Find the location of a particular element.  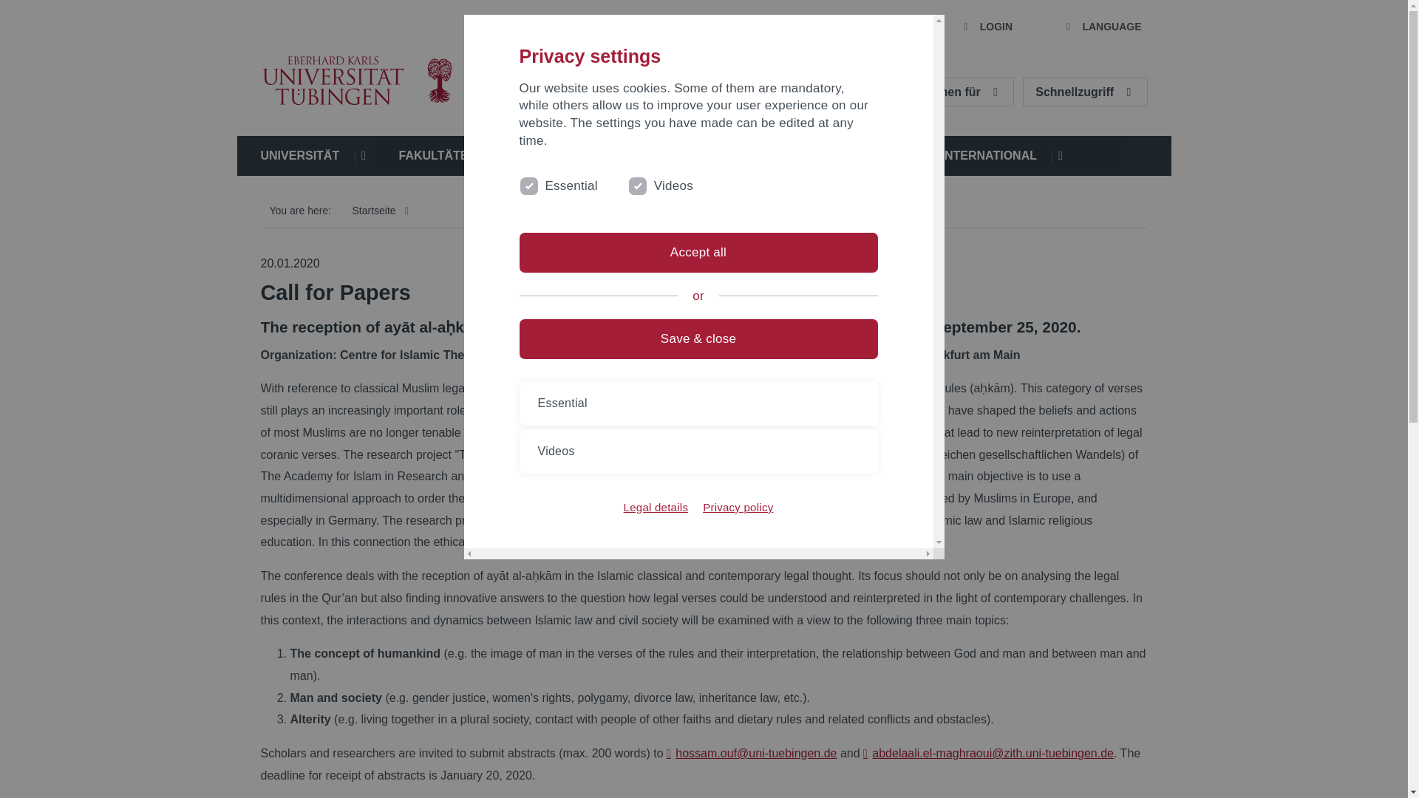

LOGIN is located at coordinates (986, 27).